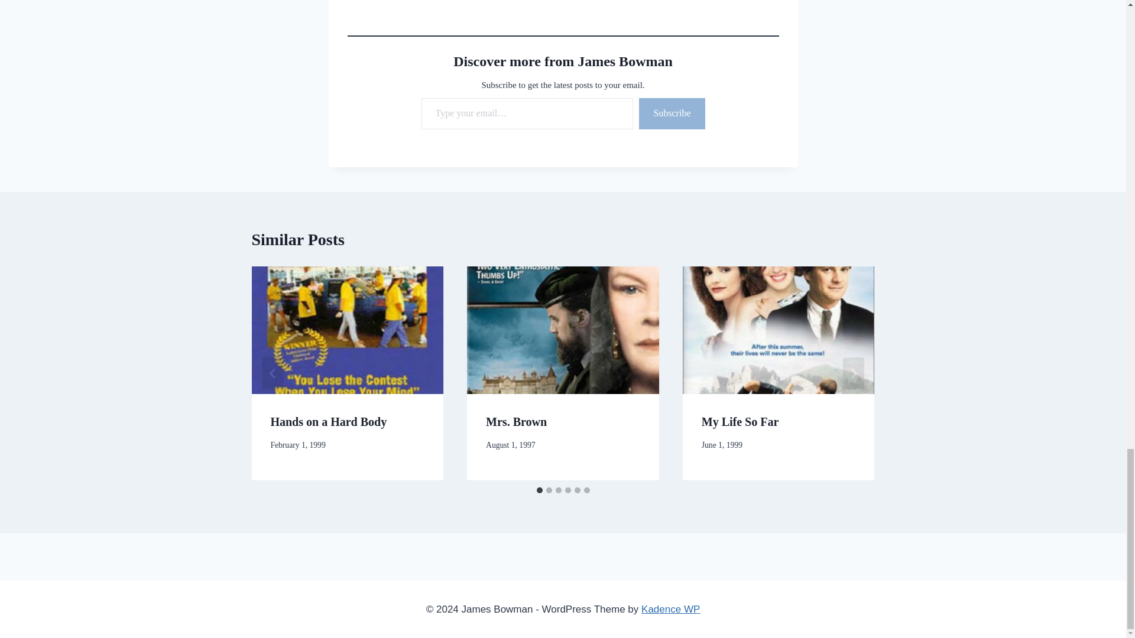 This screenshot has height=638, width=1135. What do you see at coordinates (527, 113) in the screenshot?
I see `Please fill in this field.` at bounding box center [527, 113].